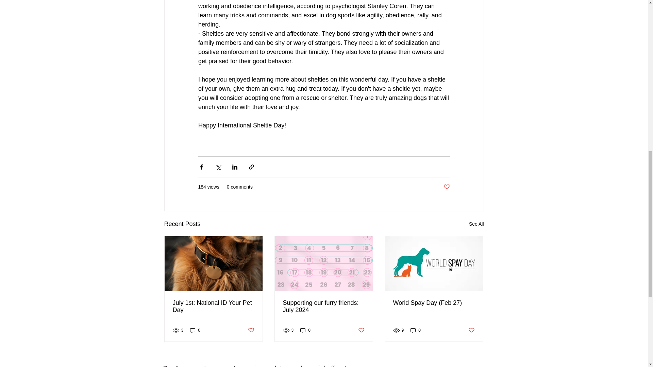 This screenshot has height=367, width=653. What do you see at coordinates (361, 330) in the screenshot?
I see `Post not marked as liked` at bounding box center [361, 330].